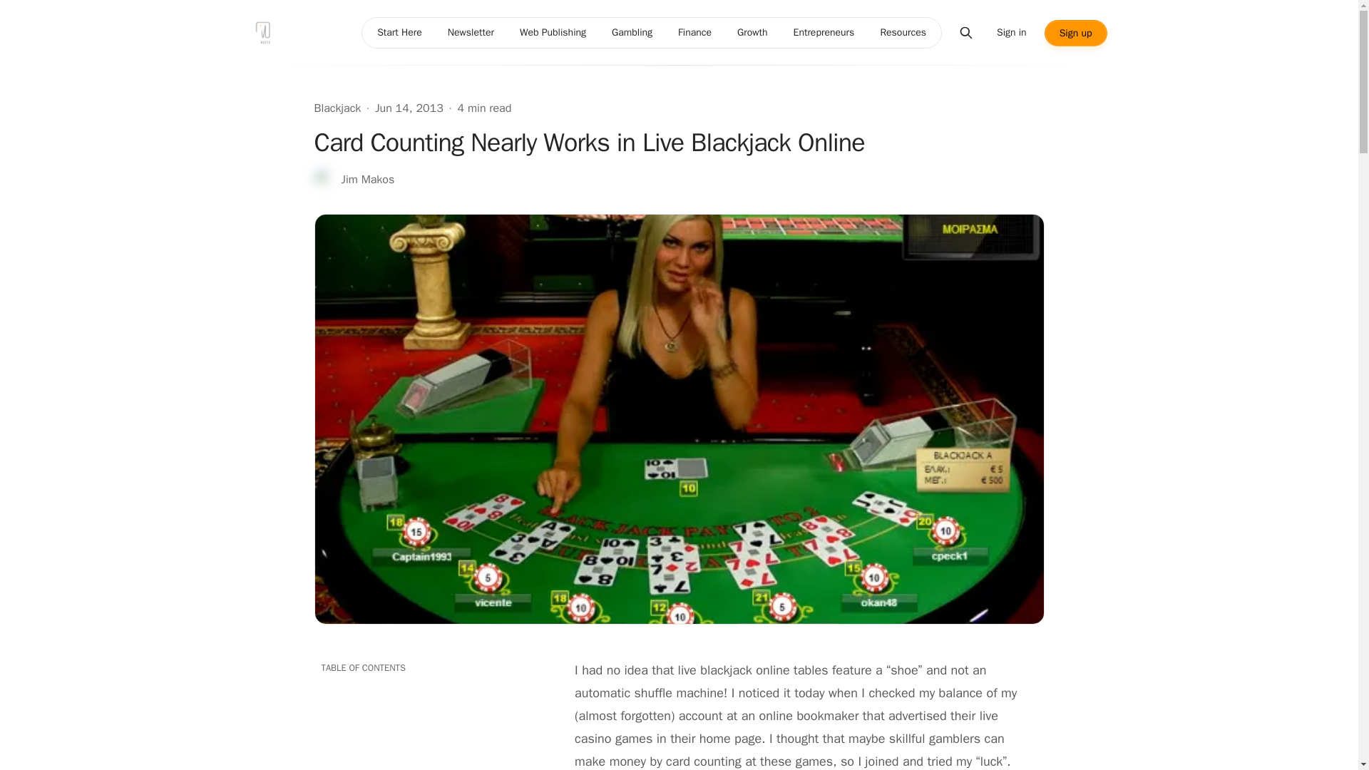 The image size is (1369, 770). I want to click on TABLE OF CONTENTS, so click(428, 667).